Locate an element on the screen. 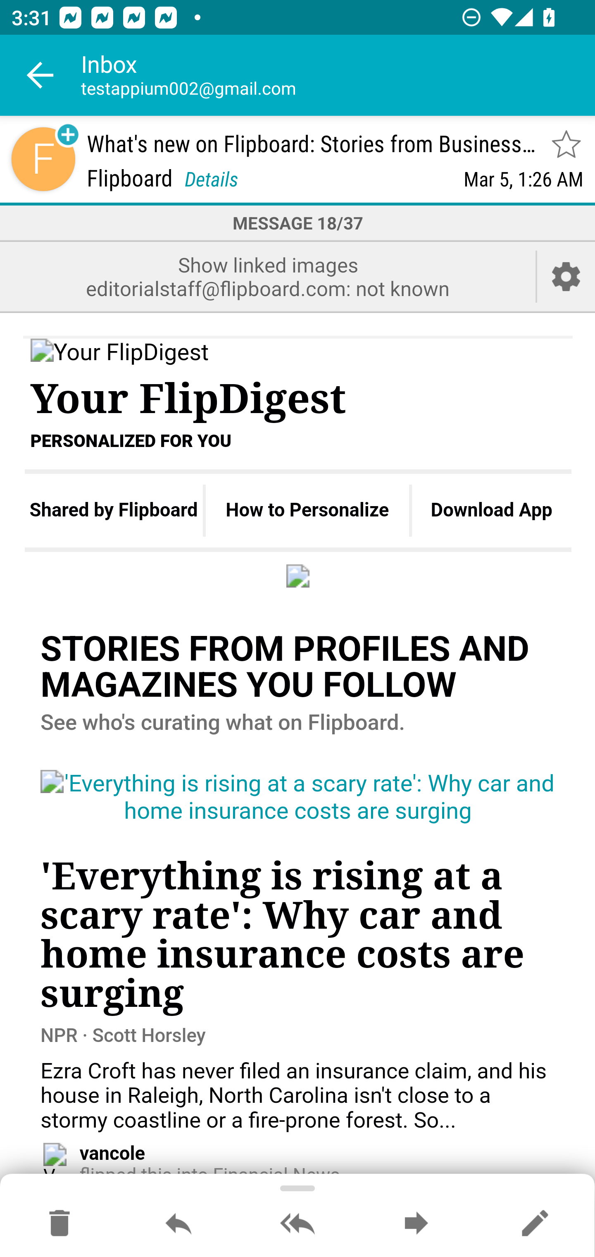 The image size is (595, 1257). Account setup is located at coordinates (566, 276).